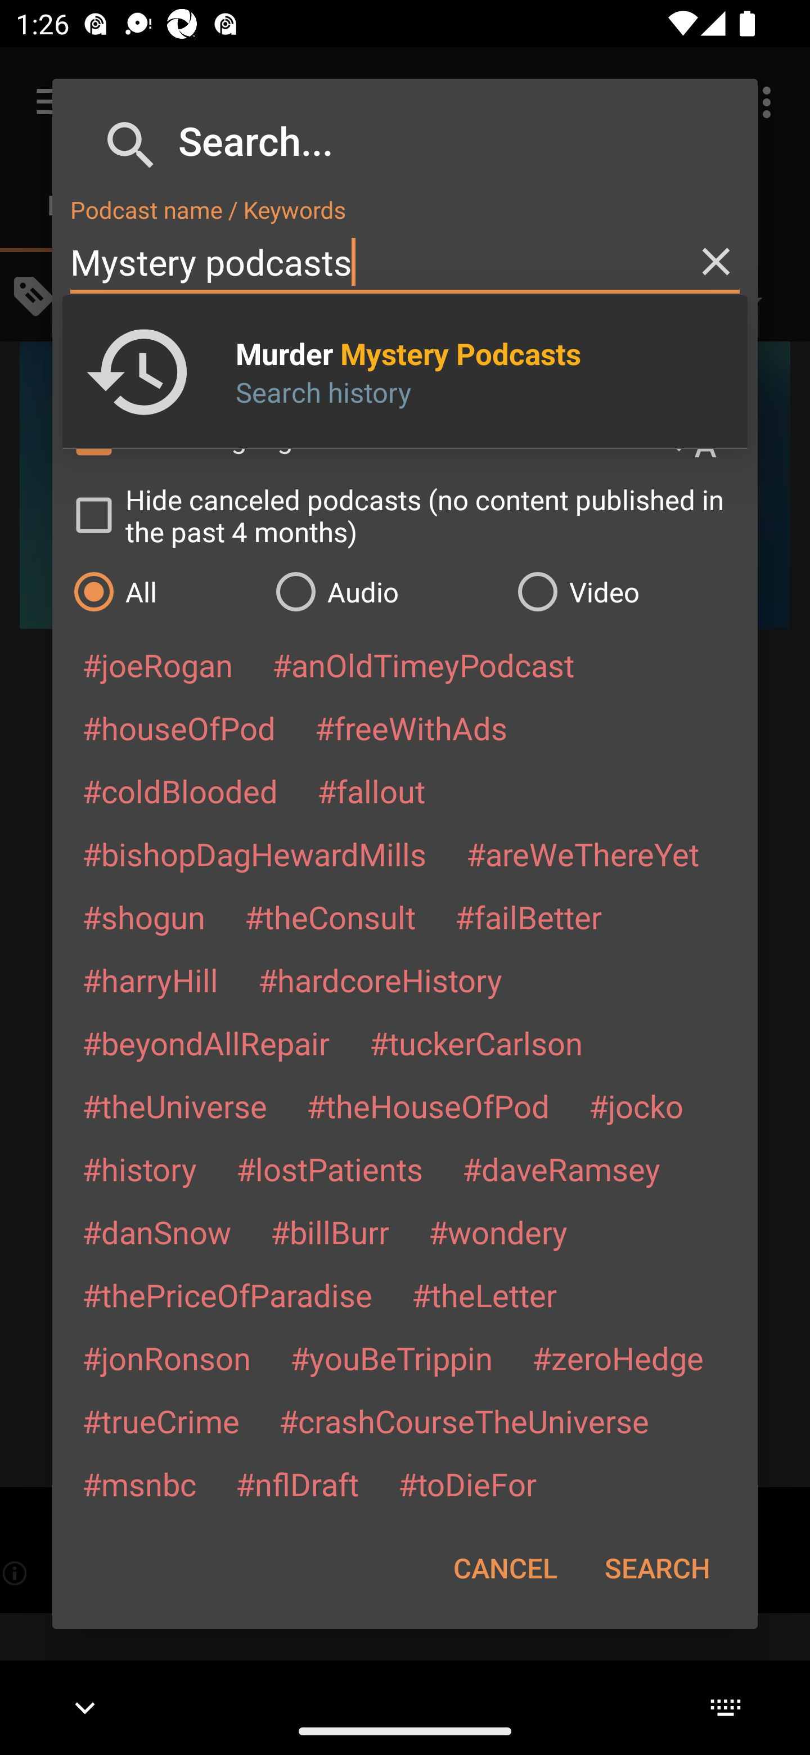 The image size is (810, 1755). Describe the element at coordinates (143, 917) in the screenshot. I see `#shogun` at that location.